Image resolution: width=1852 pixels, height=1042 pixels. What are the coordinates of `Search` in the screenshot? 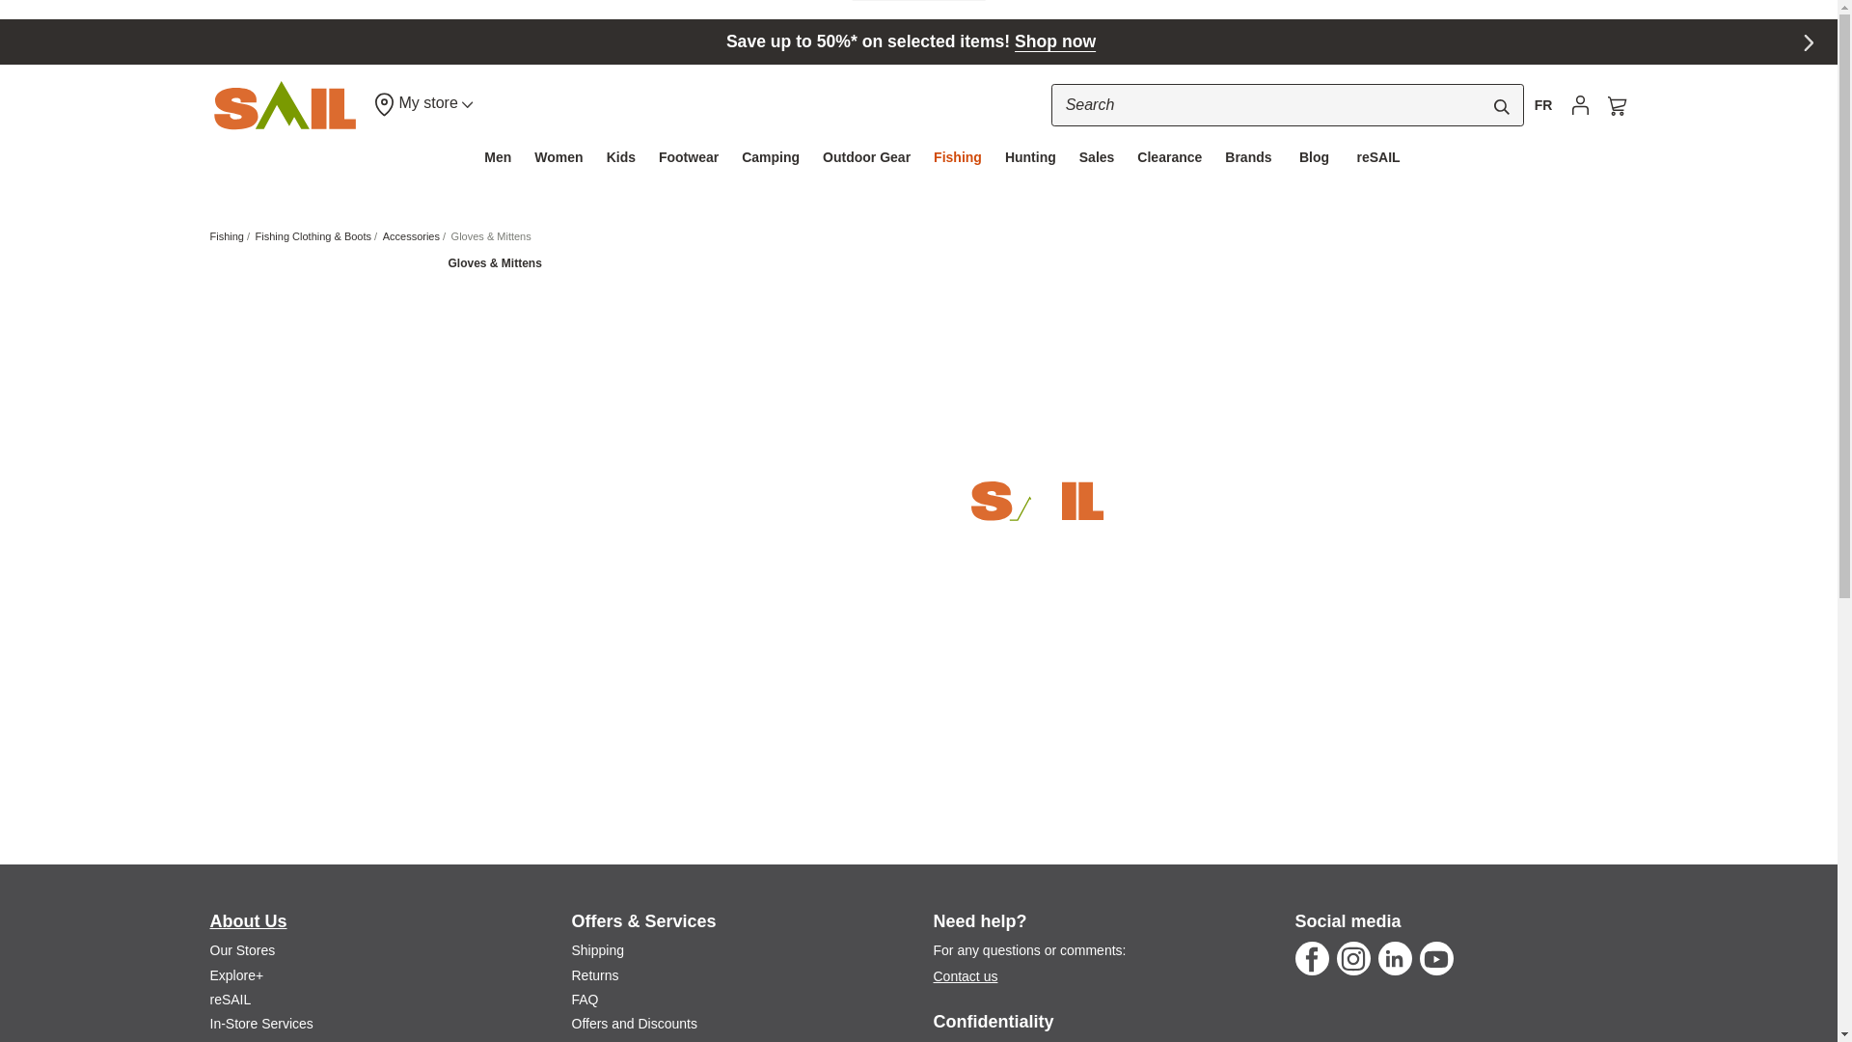 It's located at (1501, 106).